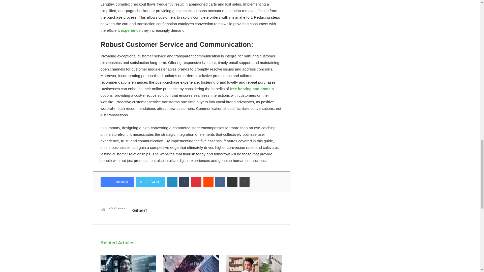 This screenshot has height=272, width=484. I want to click on Pinterest, so click(196, 182).